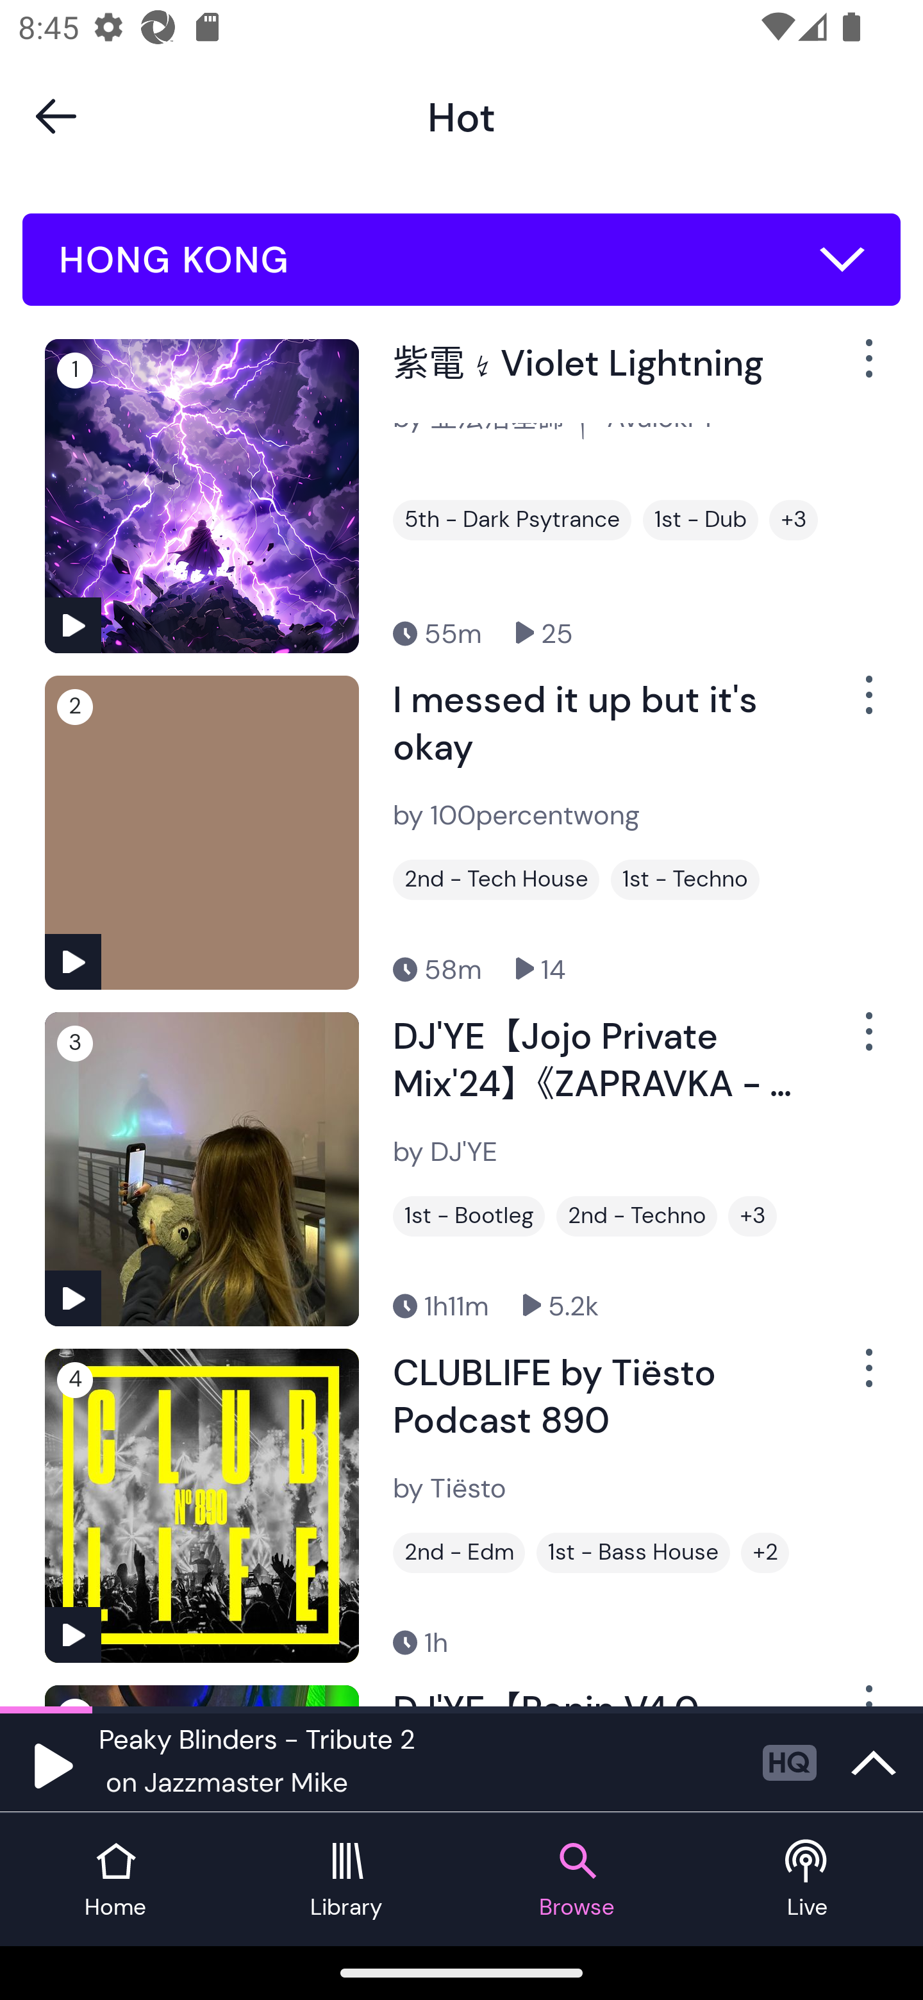  Describe the element at coordinates (867, 705) in the screenshot. I see `Show Options Menu Button` at that location.